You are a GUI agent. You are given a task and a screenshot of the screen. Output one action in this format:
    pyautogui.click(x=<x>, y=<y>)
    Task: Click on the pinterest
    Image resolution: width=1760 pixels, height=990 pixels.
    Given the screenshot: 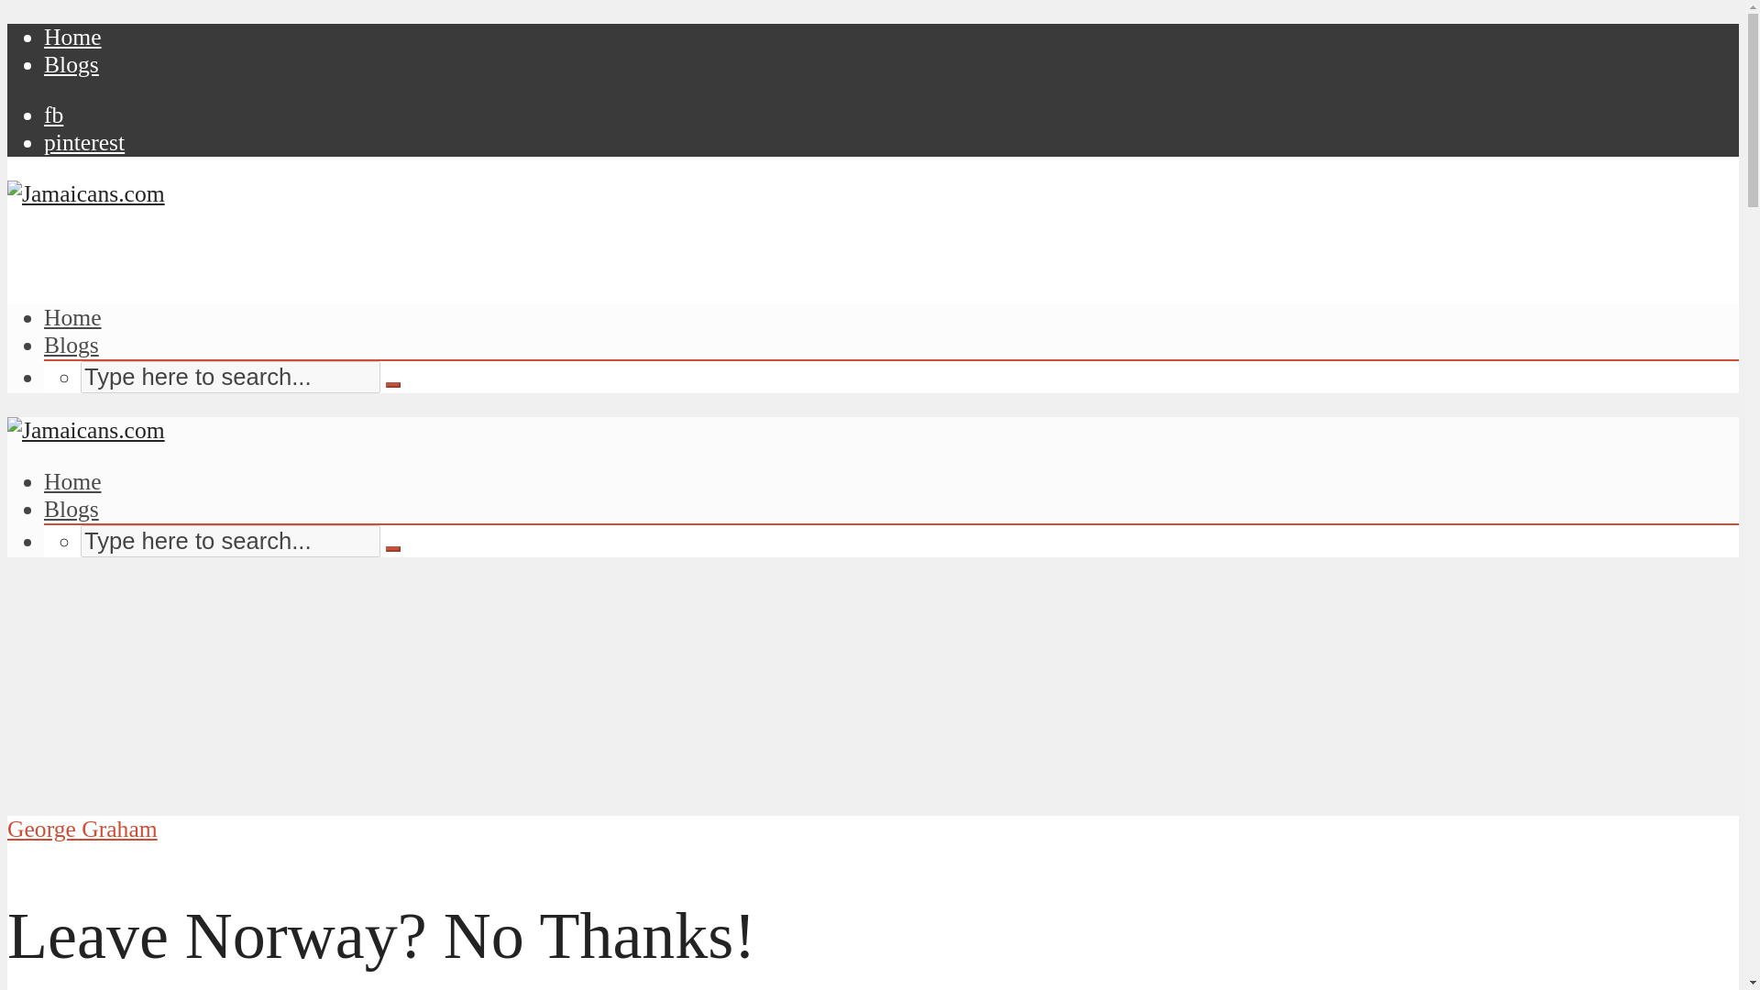 What is the action you would take?
    pyautogui.click(x=84, y=142)
    